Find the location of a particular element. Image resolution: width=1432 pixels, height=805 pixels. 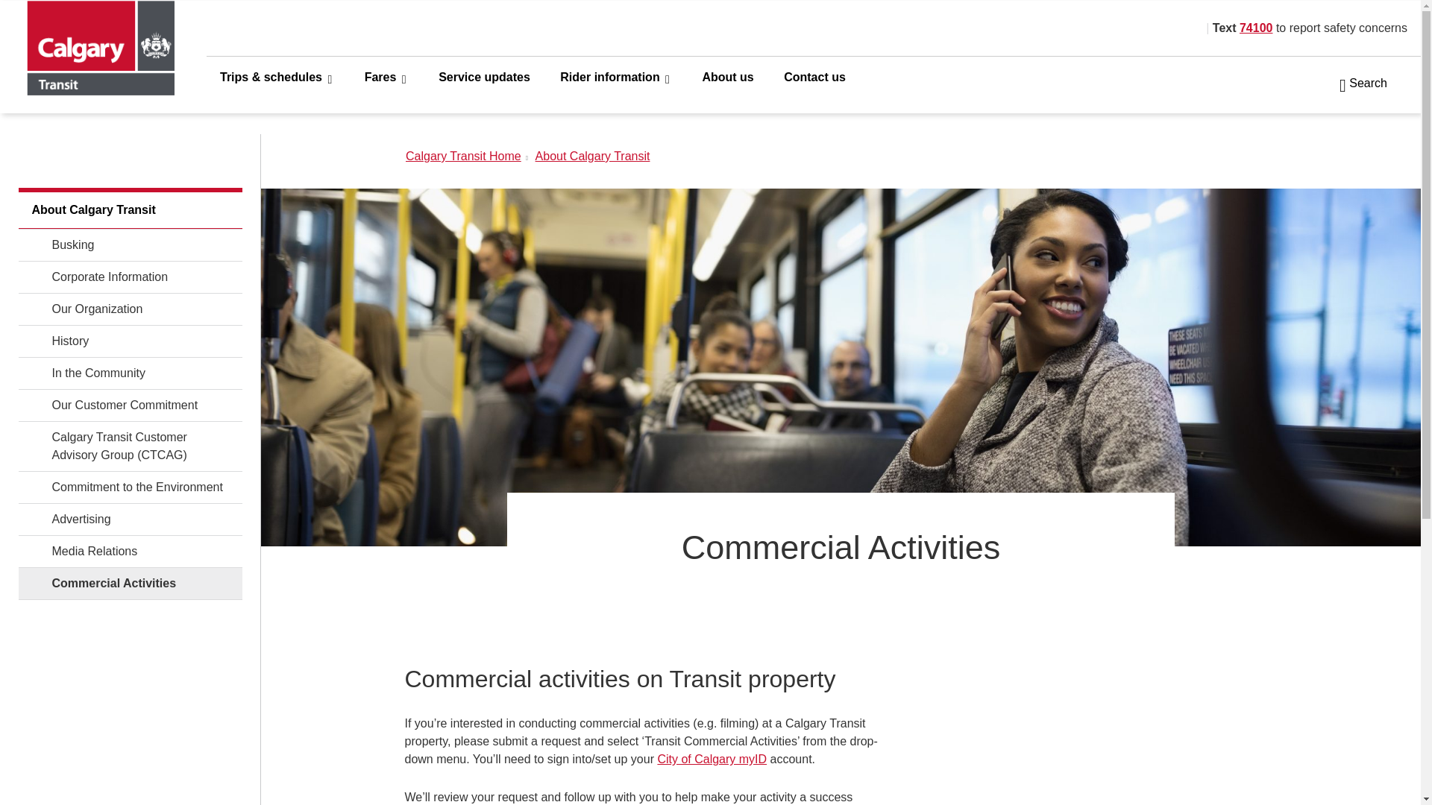

In the Community is located at coordinates (130, 373).